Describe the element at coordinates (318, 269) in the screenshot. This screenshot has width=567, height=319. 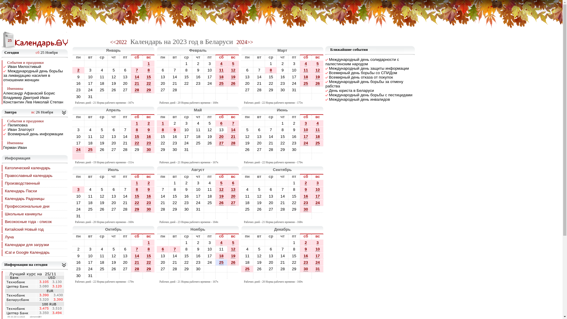
I see `31` at that location.